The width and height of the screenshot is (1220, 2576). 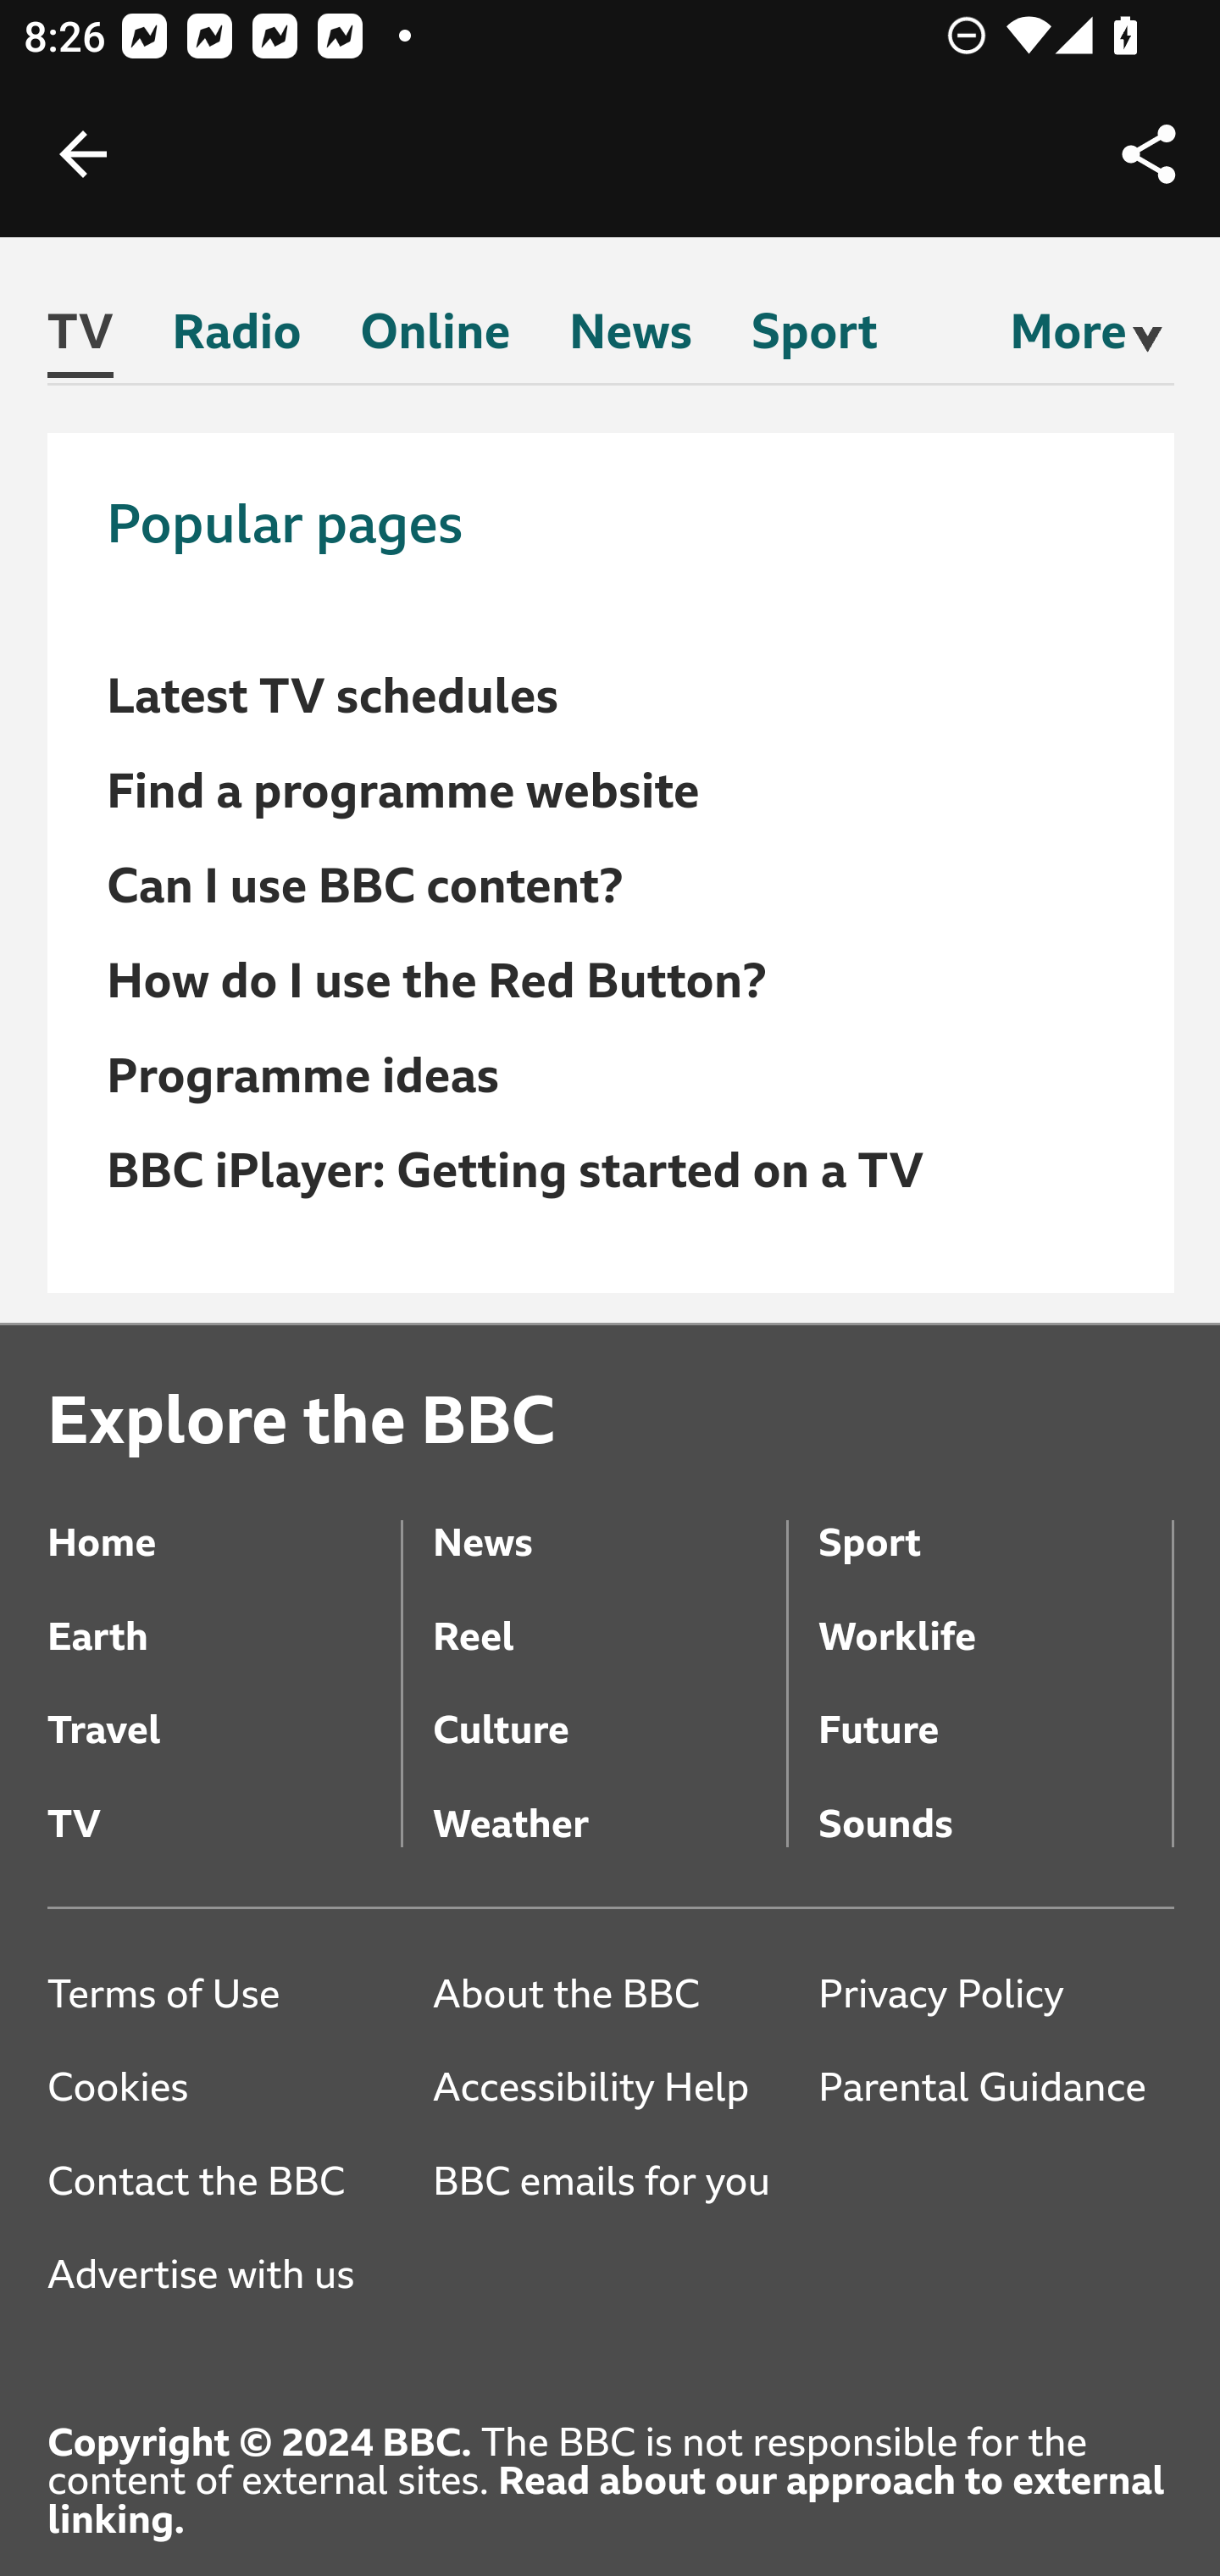 I want to click on BBC iPlayer: Getting started on a TV, so click(x=515, y=1170).